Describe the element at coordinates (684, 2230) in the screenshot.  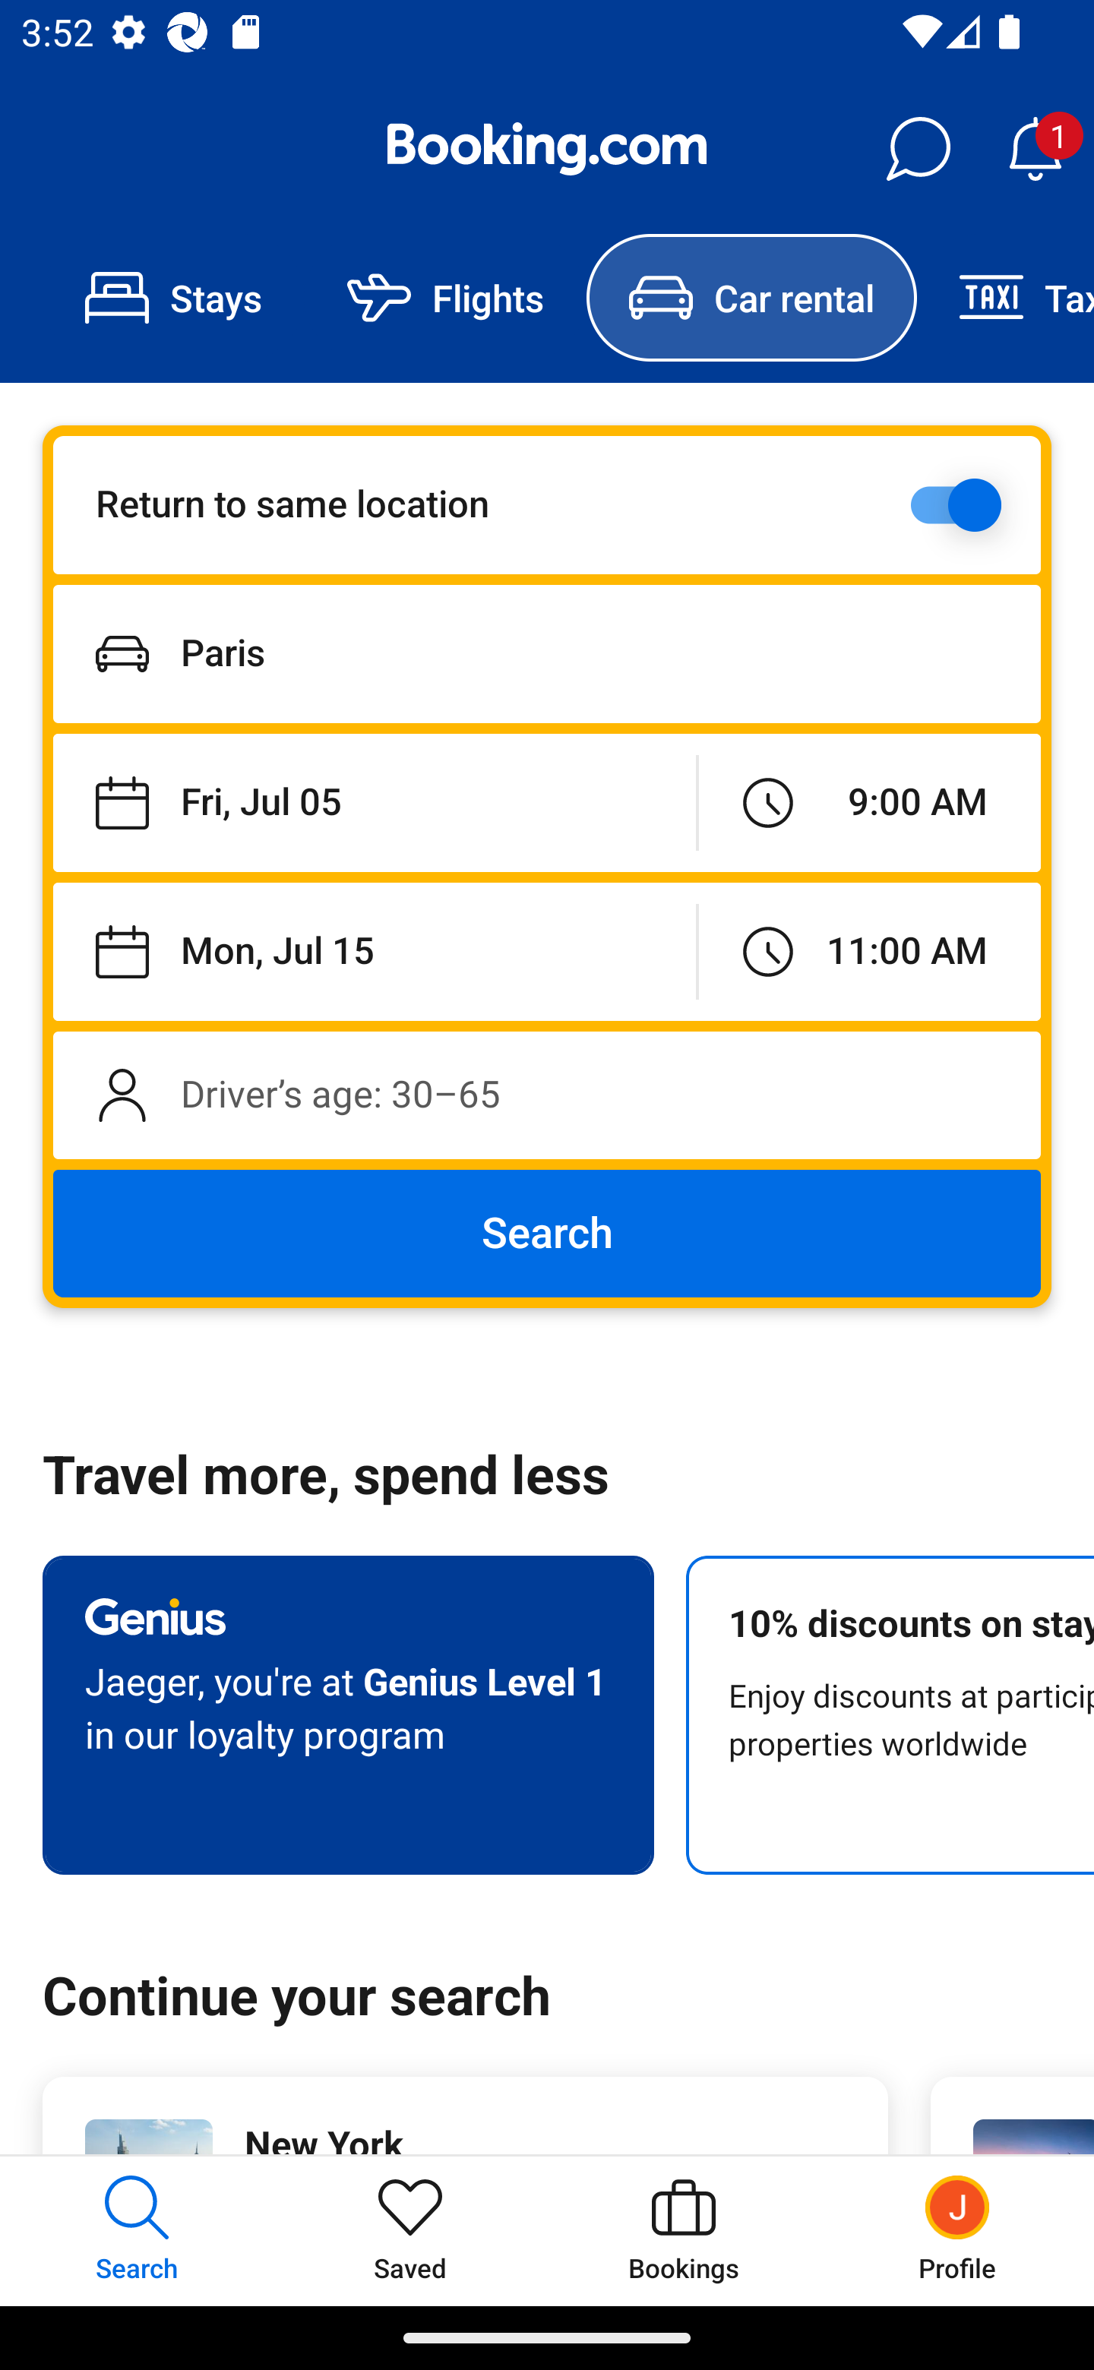
I see `Bookings` at that location.